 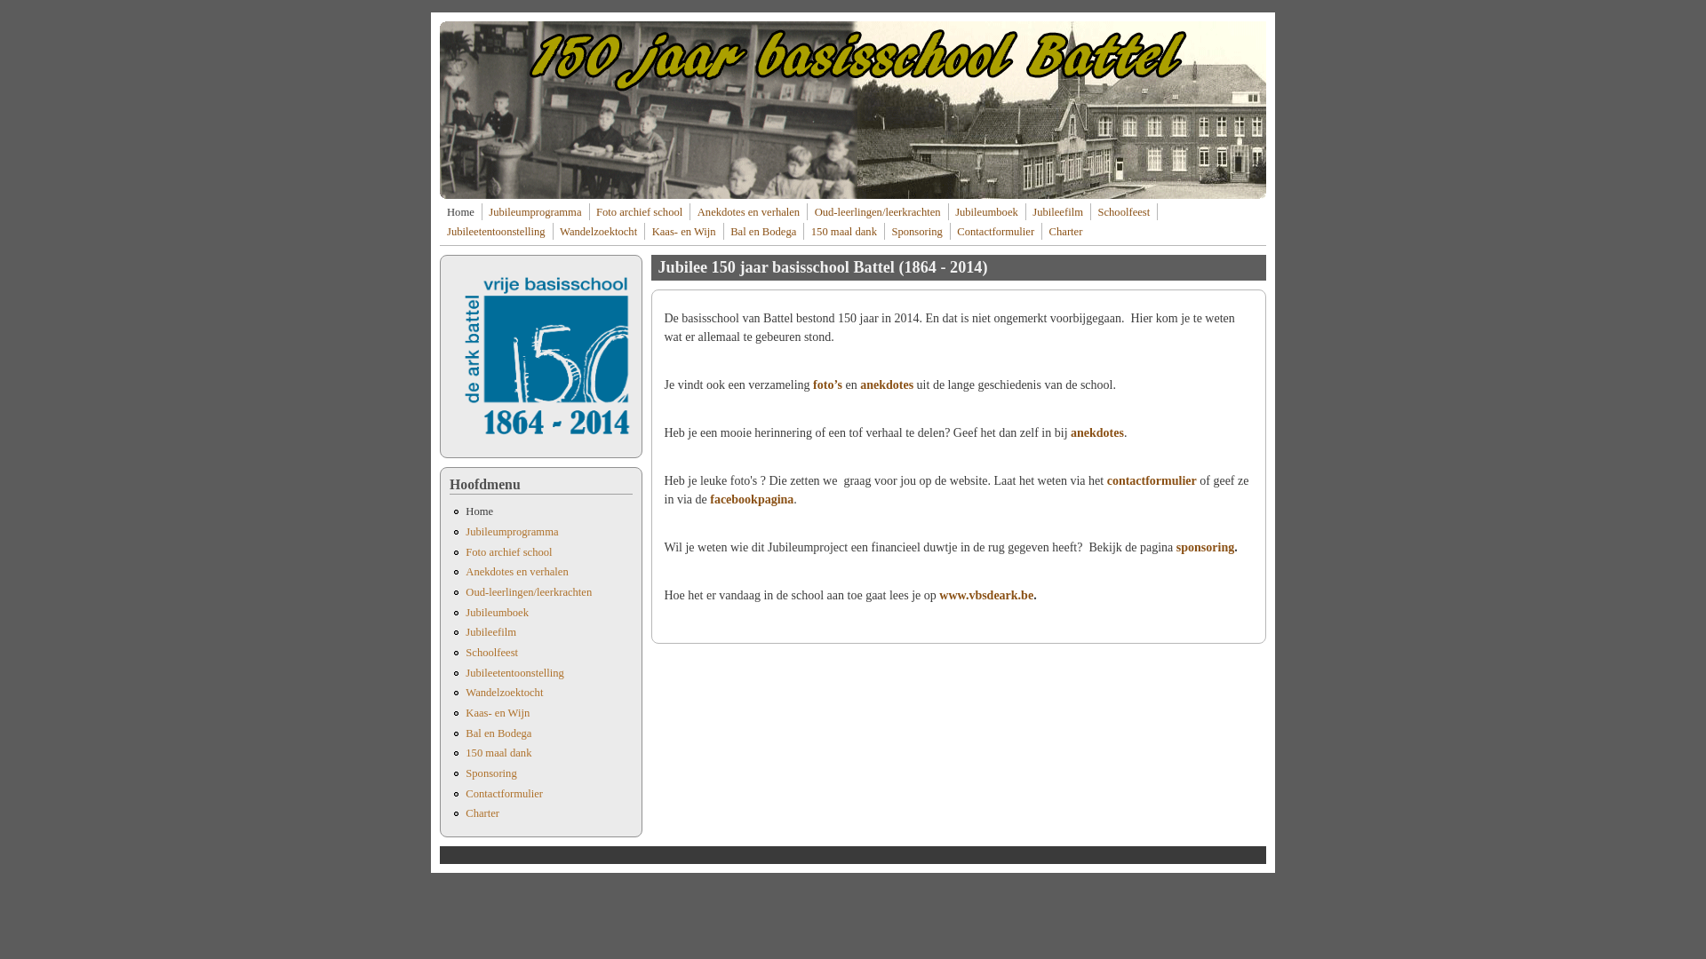 I want to click on Home, so click(x=460, y=212).